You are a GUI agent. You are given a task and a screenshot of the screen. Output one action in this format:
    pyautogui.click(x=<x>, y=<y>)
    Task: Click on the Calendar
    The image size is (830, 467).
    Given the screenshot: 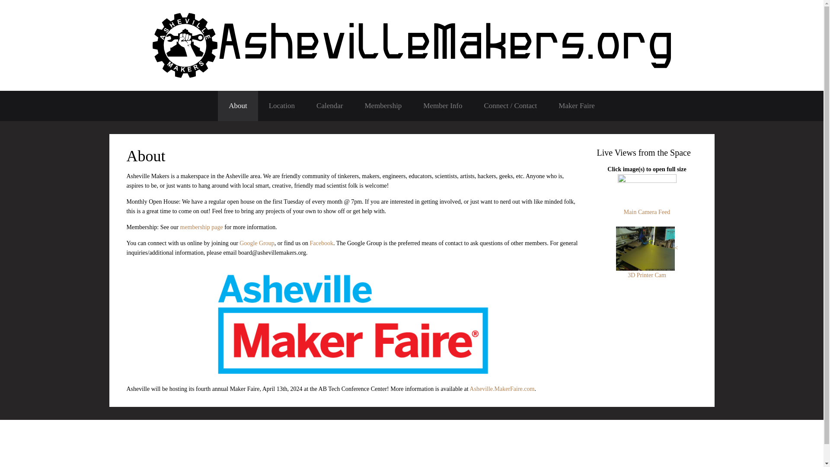 What is the action you would take?
    pyautogui.click(x=329, y=106)
    